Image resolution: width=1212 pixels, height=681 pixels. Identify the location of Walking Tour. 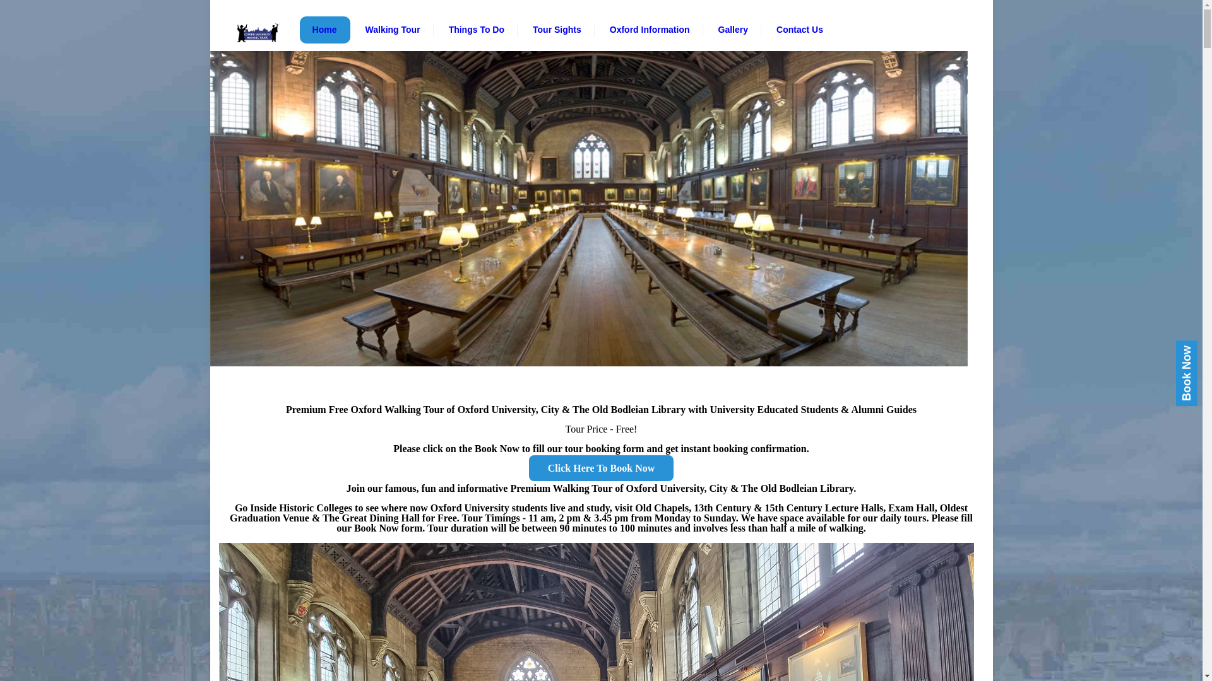
(393, 30).